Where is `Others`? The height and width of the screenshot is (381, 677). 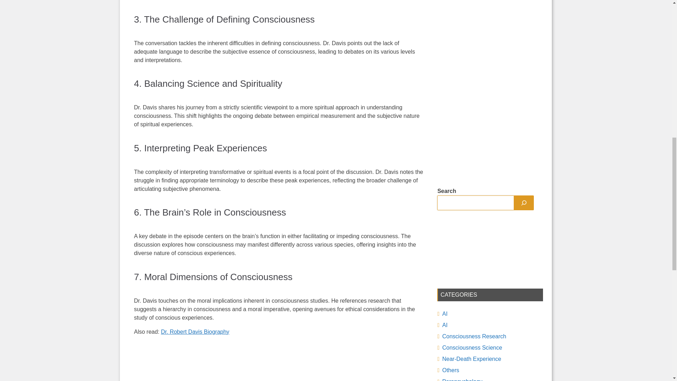 Others is located at coordinates (450, 370).